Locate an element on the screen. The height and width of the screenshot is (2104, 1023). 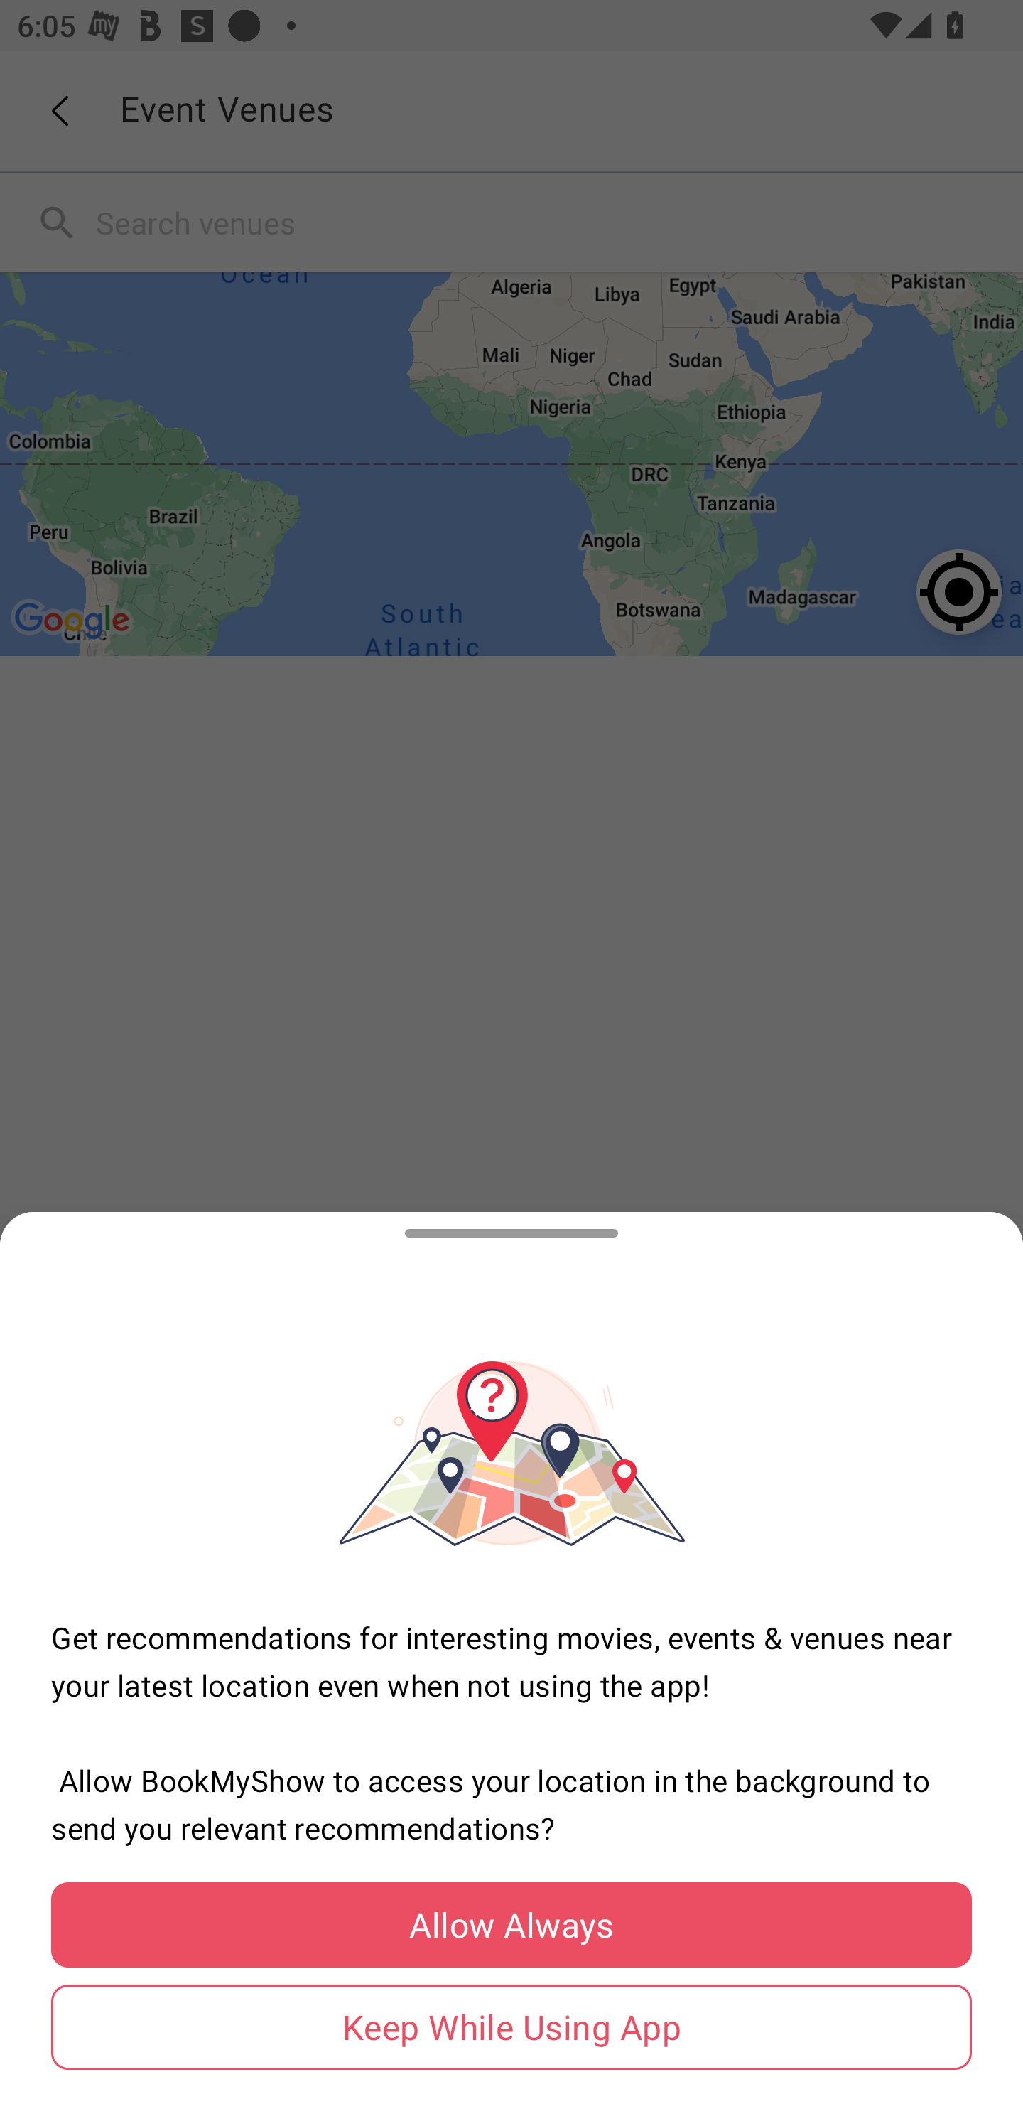
Keep While Using App is located at coordinates (511, 2027).